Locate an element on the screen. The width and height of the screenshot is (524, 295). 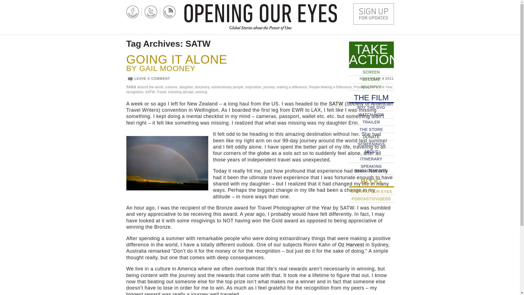
discovery is located at coordinates (202, 87).